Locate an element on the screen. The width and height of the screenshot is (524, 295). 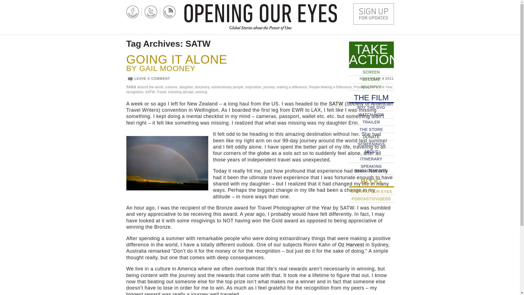
discovery is located at coordinates (202, 87).